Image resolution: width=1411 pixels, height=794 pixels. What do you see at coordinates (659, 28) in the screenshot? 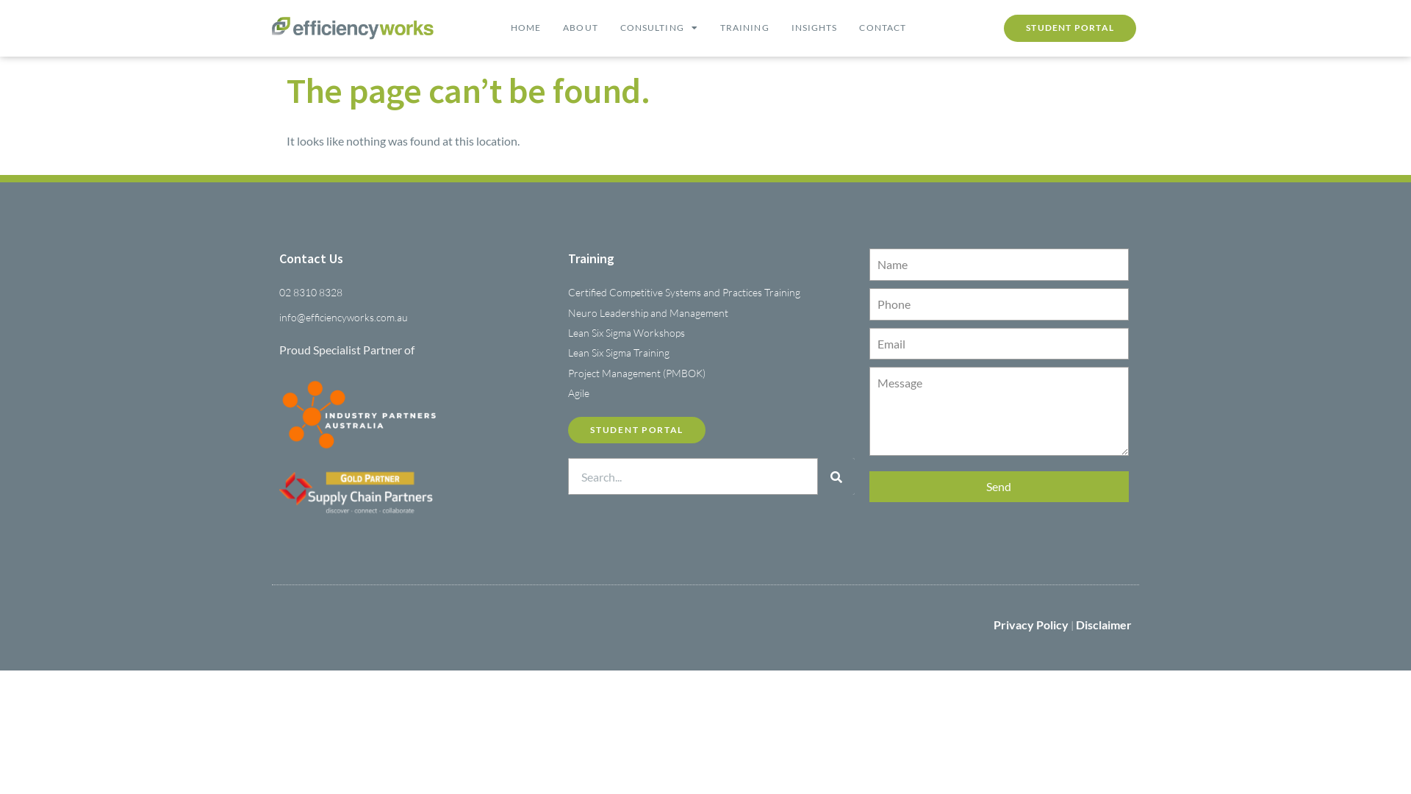
I see `CONSULTING` at bounding box center [659, 28].